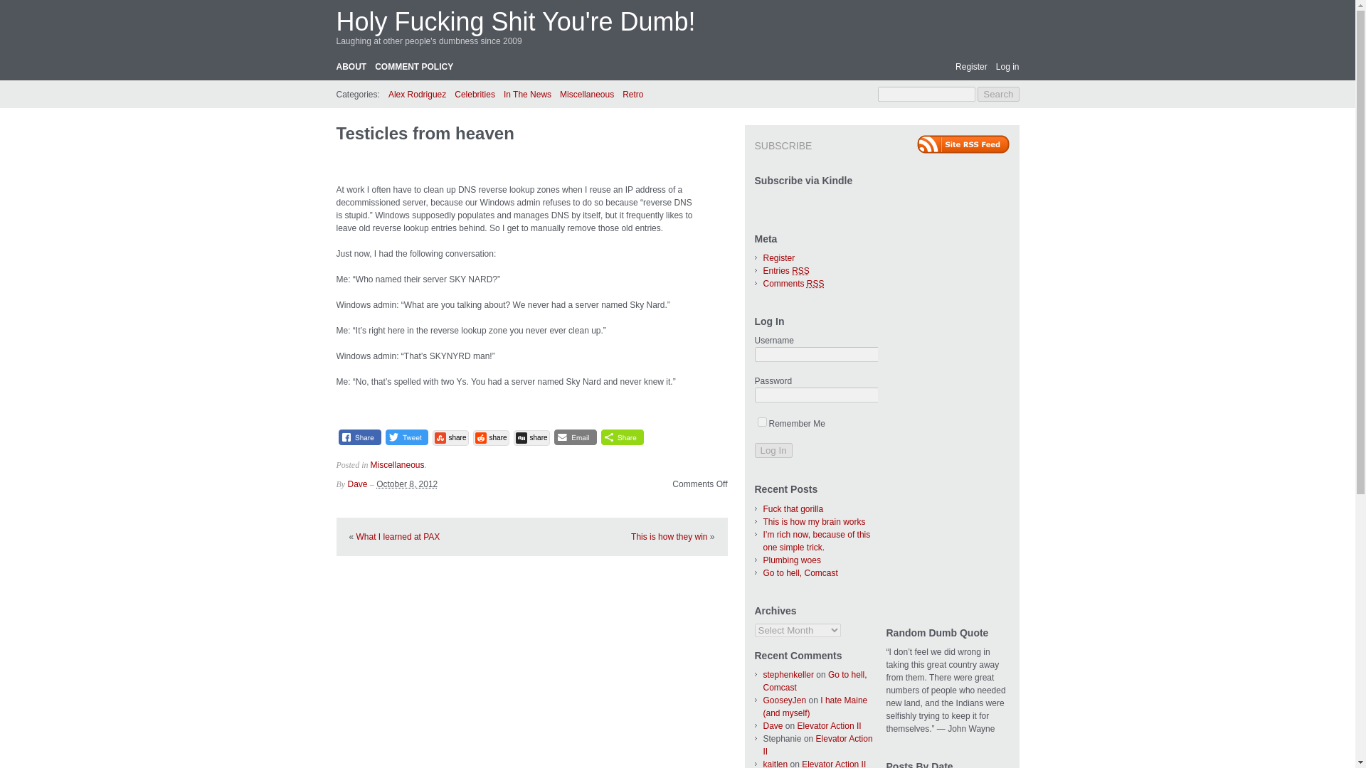  I want to click on ABOUT, so click(351, 67).